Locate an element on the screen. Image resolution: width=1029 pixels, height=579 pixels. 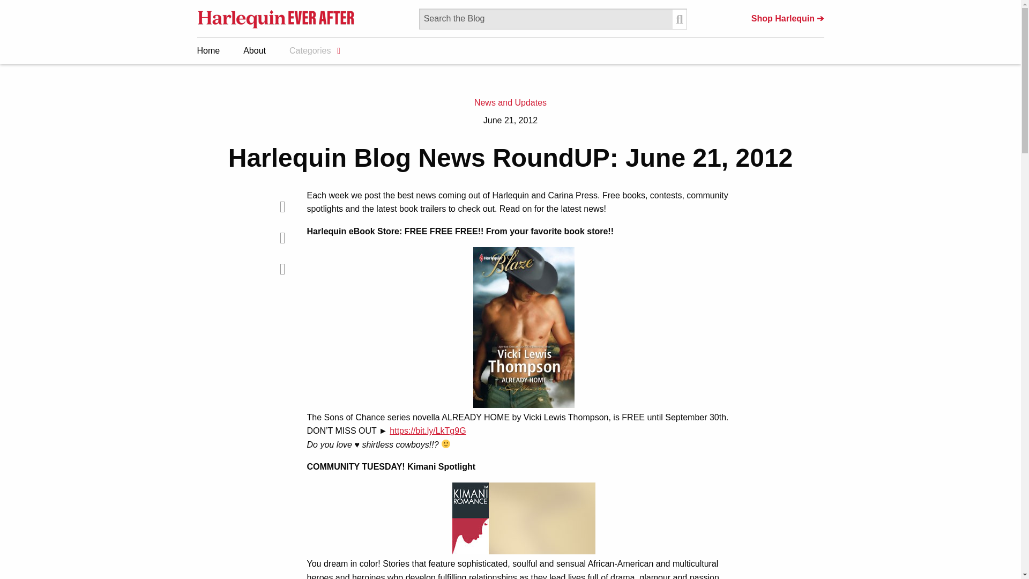
News and Updates is located at coordinates (510, 102).